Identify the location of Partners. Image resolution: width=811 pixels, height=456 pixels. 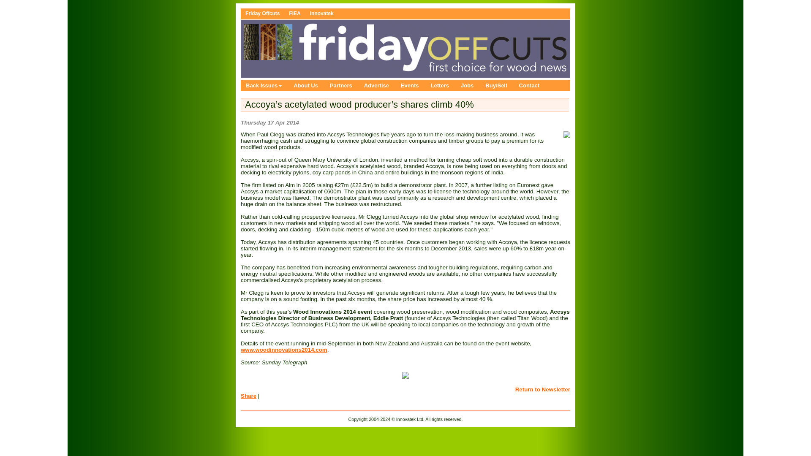
(342, 85).